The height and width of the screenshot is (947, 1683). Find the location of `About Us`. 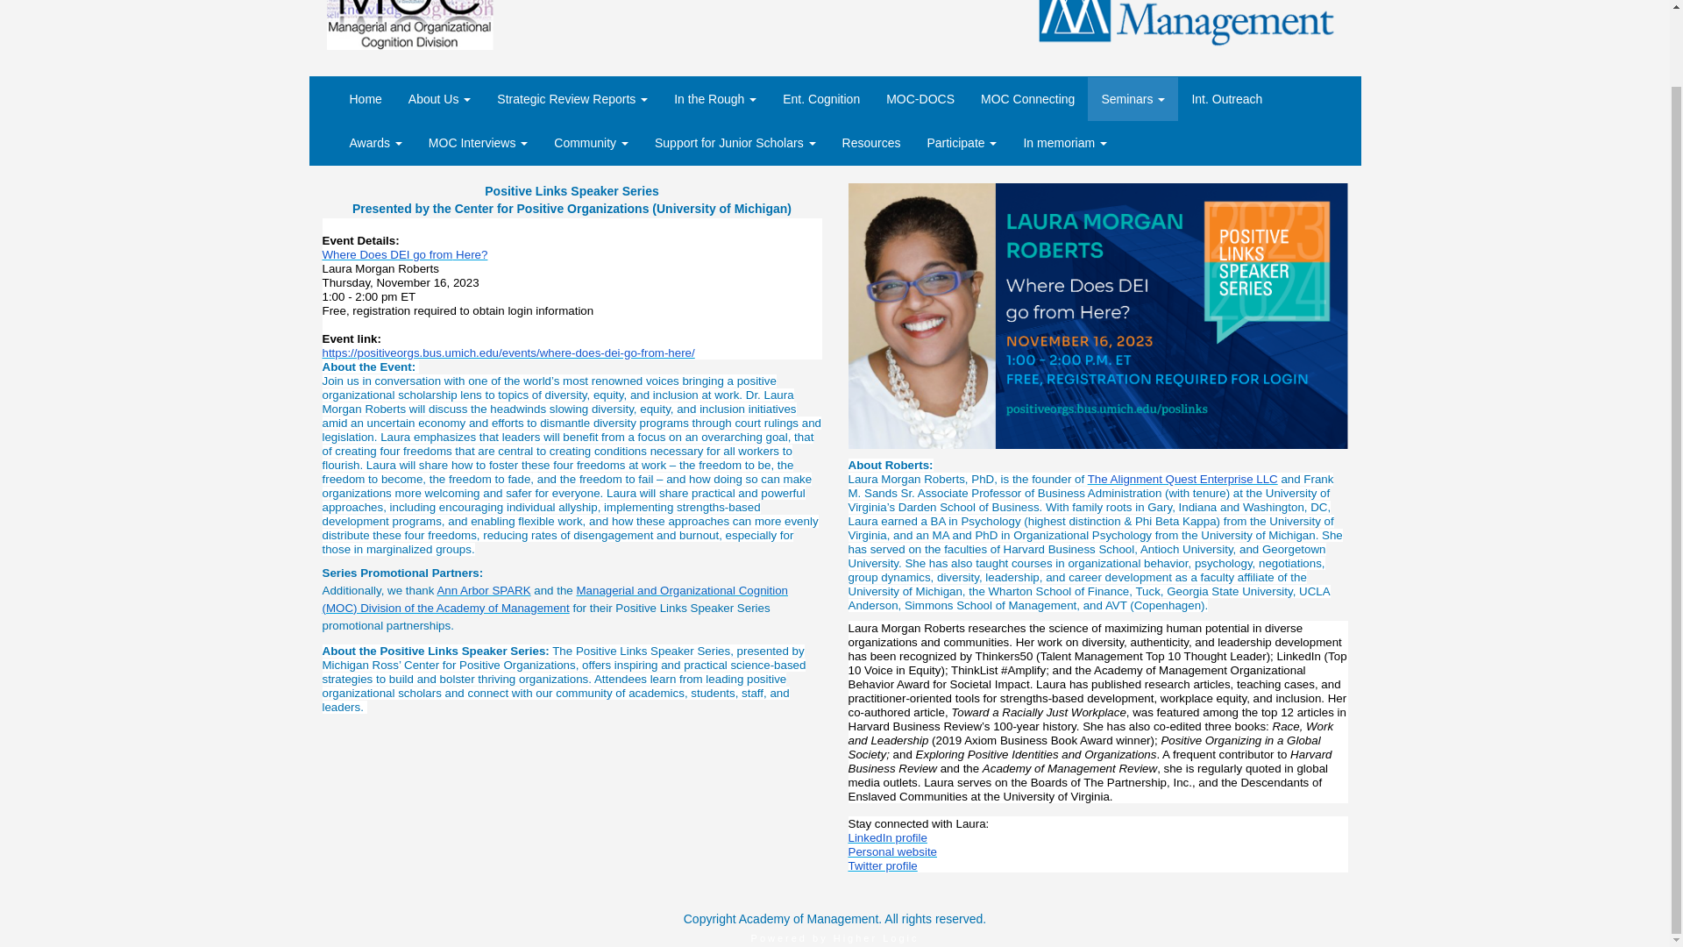

About Us is located at coordinates (440, 98).